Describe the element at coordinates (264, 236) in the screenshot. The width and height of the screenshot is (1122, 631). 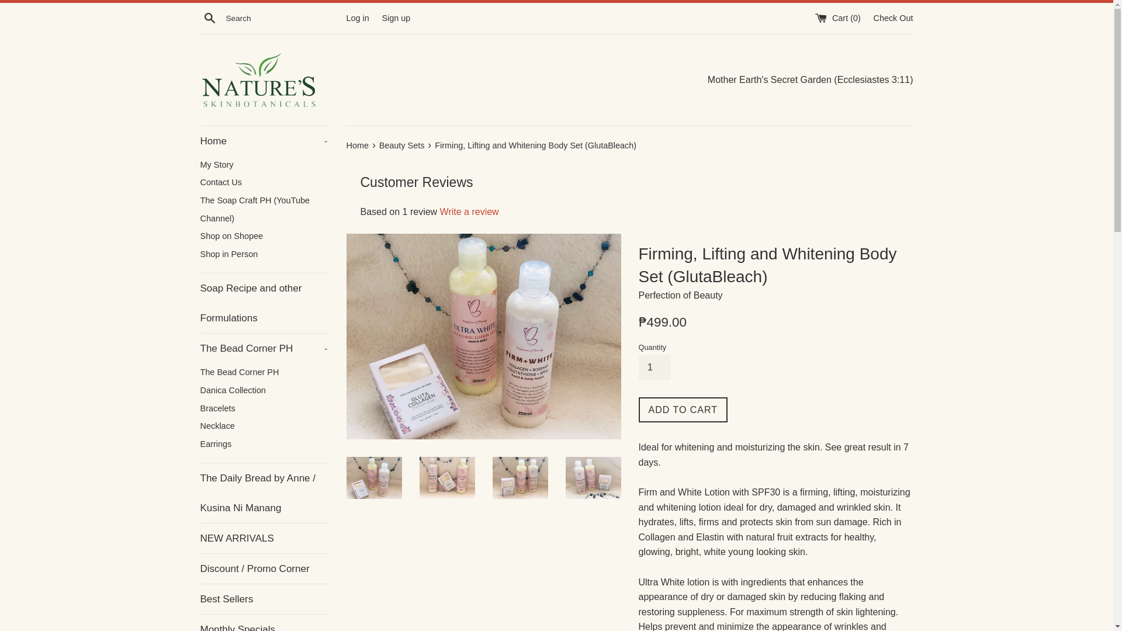
I see `The Bead Corner PH` at that location.